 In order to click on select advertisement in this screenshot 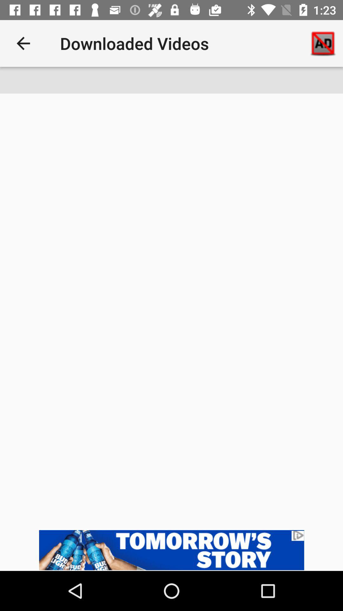, I will do `click(171, 550)`.